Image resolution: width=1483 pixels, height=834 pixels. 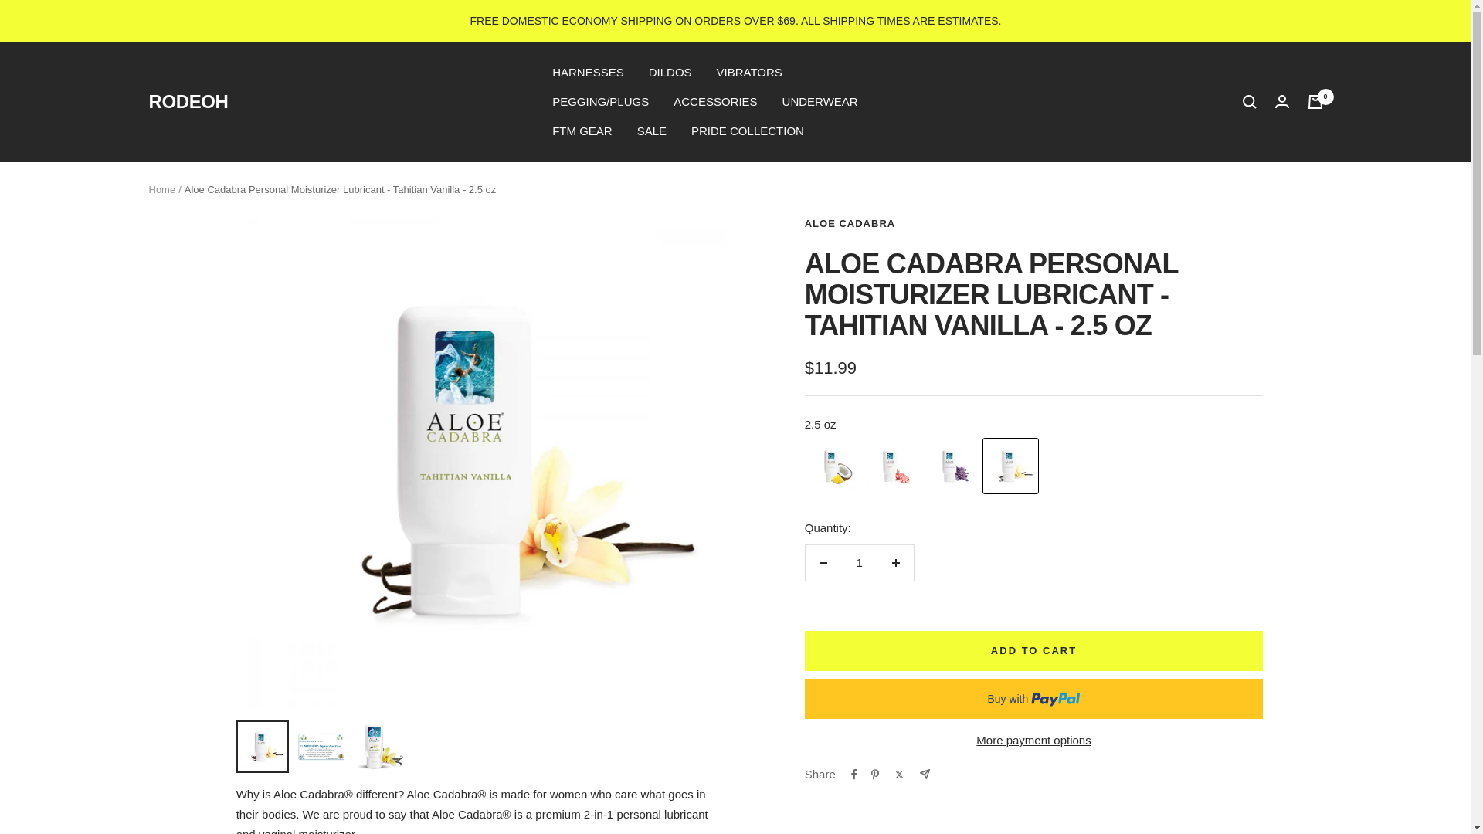 I want to click on HARNESSES, so click(x=588, y=73).